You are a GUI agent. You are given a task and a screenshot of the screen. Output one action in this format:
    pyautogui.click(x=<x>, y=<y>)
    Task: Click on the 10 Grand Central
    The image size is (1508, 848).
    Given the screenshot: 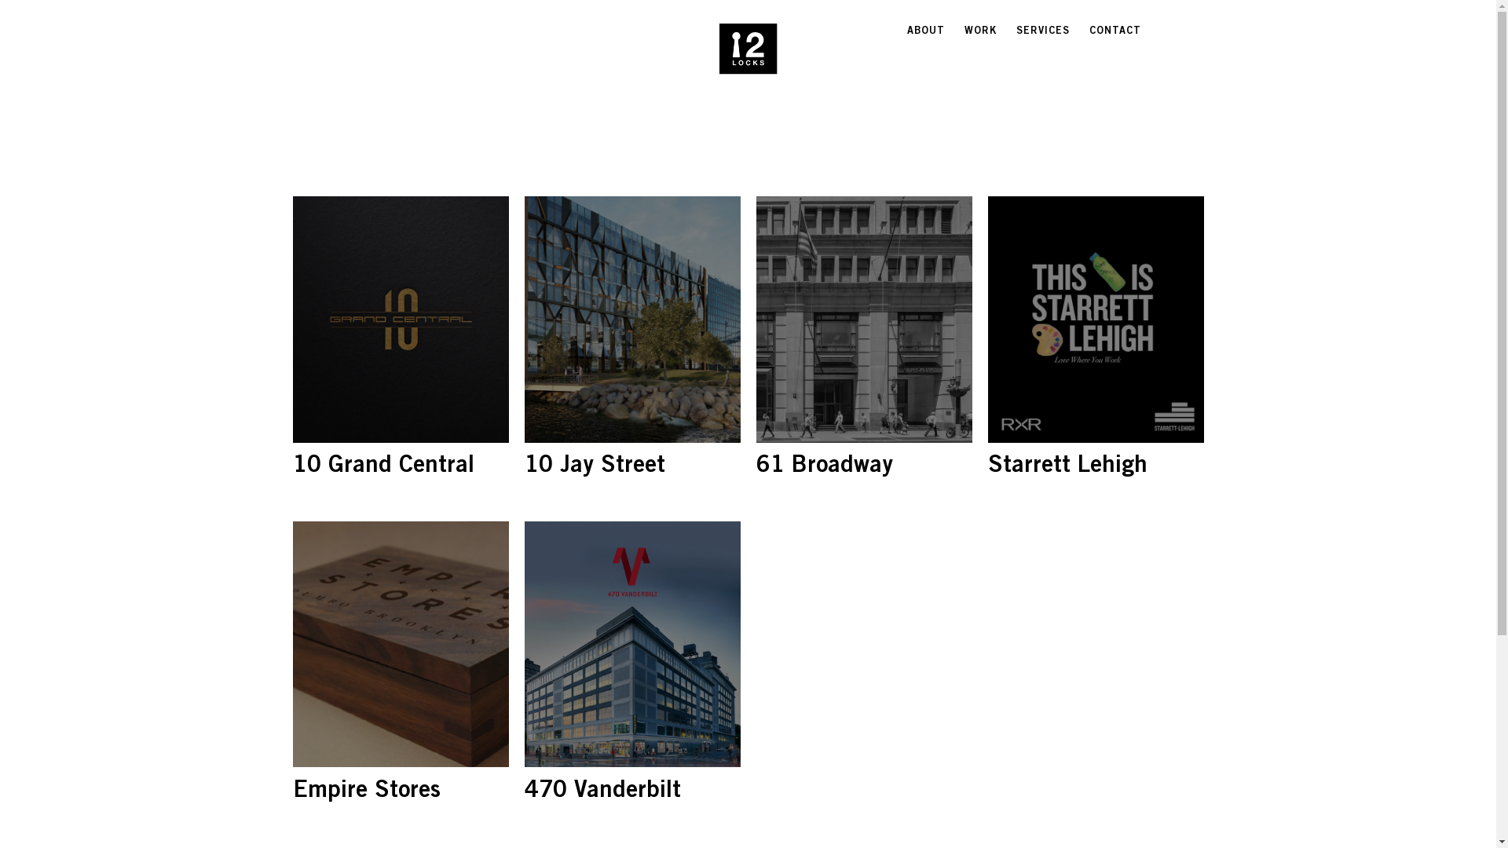 What is the action you would take?
    pyautogui.click(x=401, y=320)
    